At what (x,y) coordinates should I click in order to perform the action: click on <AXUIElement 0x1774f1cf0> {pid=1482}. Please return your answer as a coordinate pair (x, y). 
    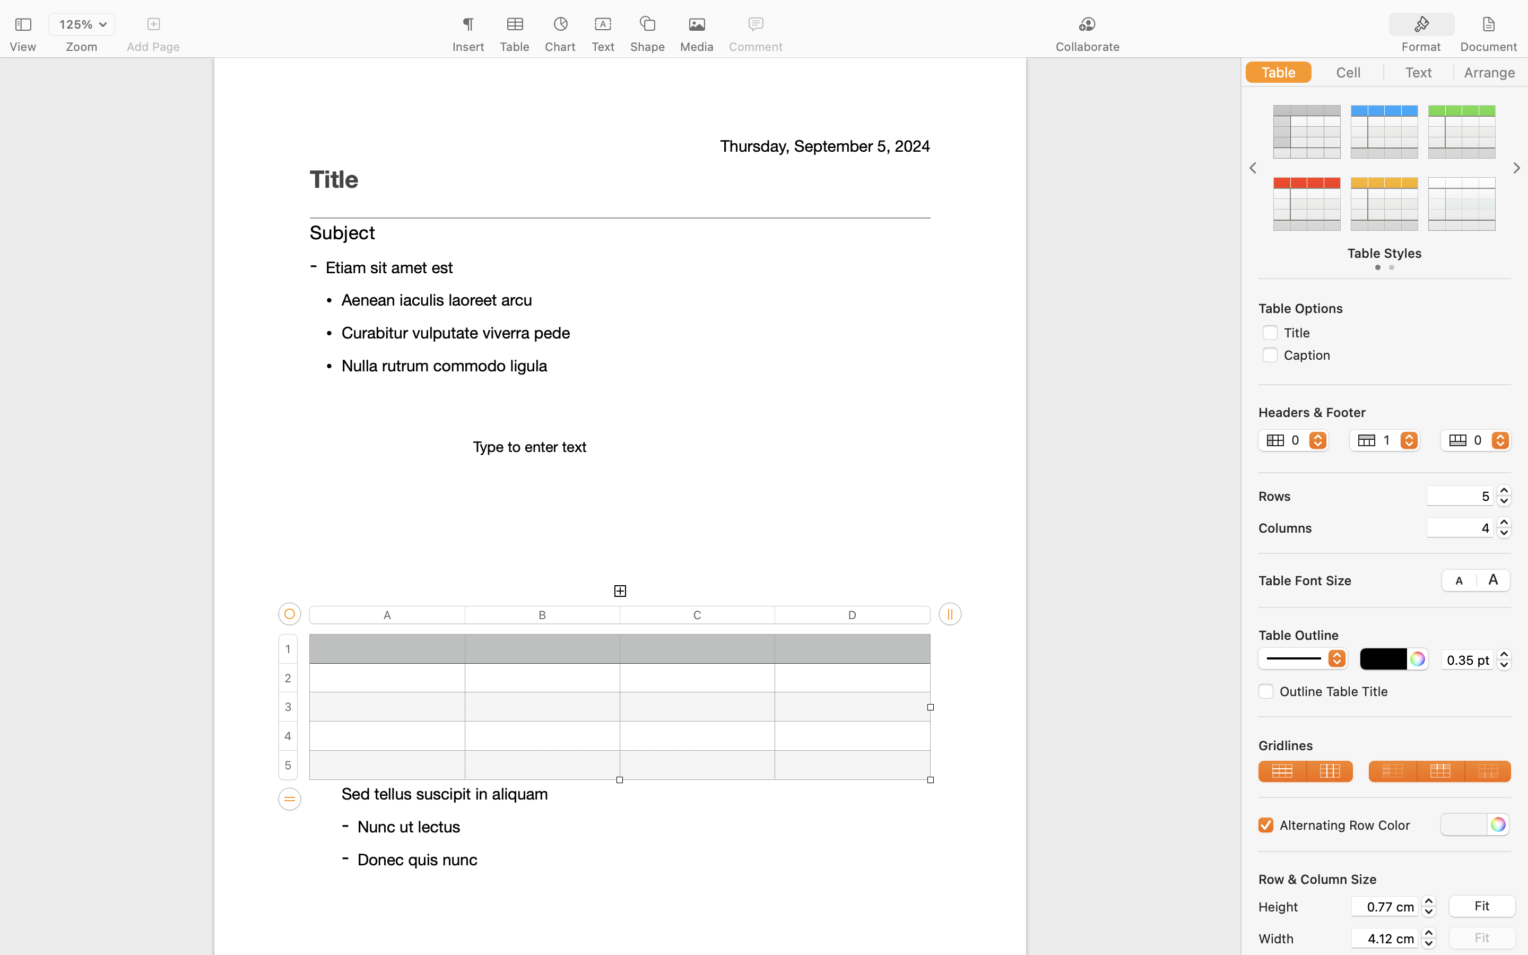
    Looking at the image, I should click on (1385, 72).